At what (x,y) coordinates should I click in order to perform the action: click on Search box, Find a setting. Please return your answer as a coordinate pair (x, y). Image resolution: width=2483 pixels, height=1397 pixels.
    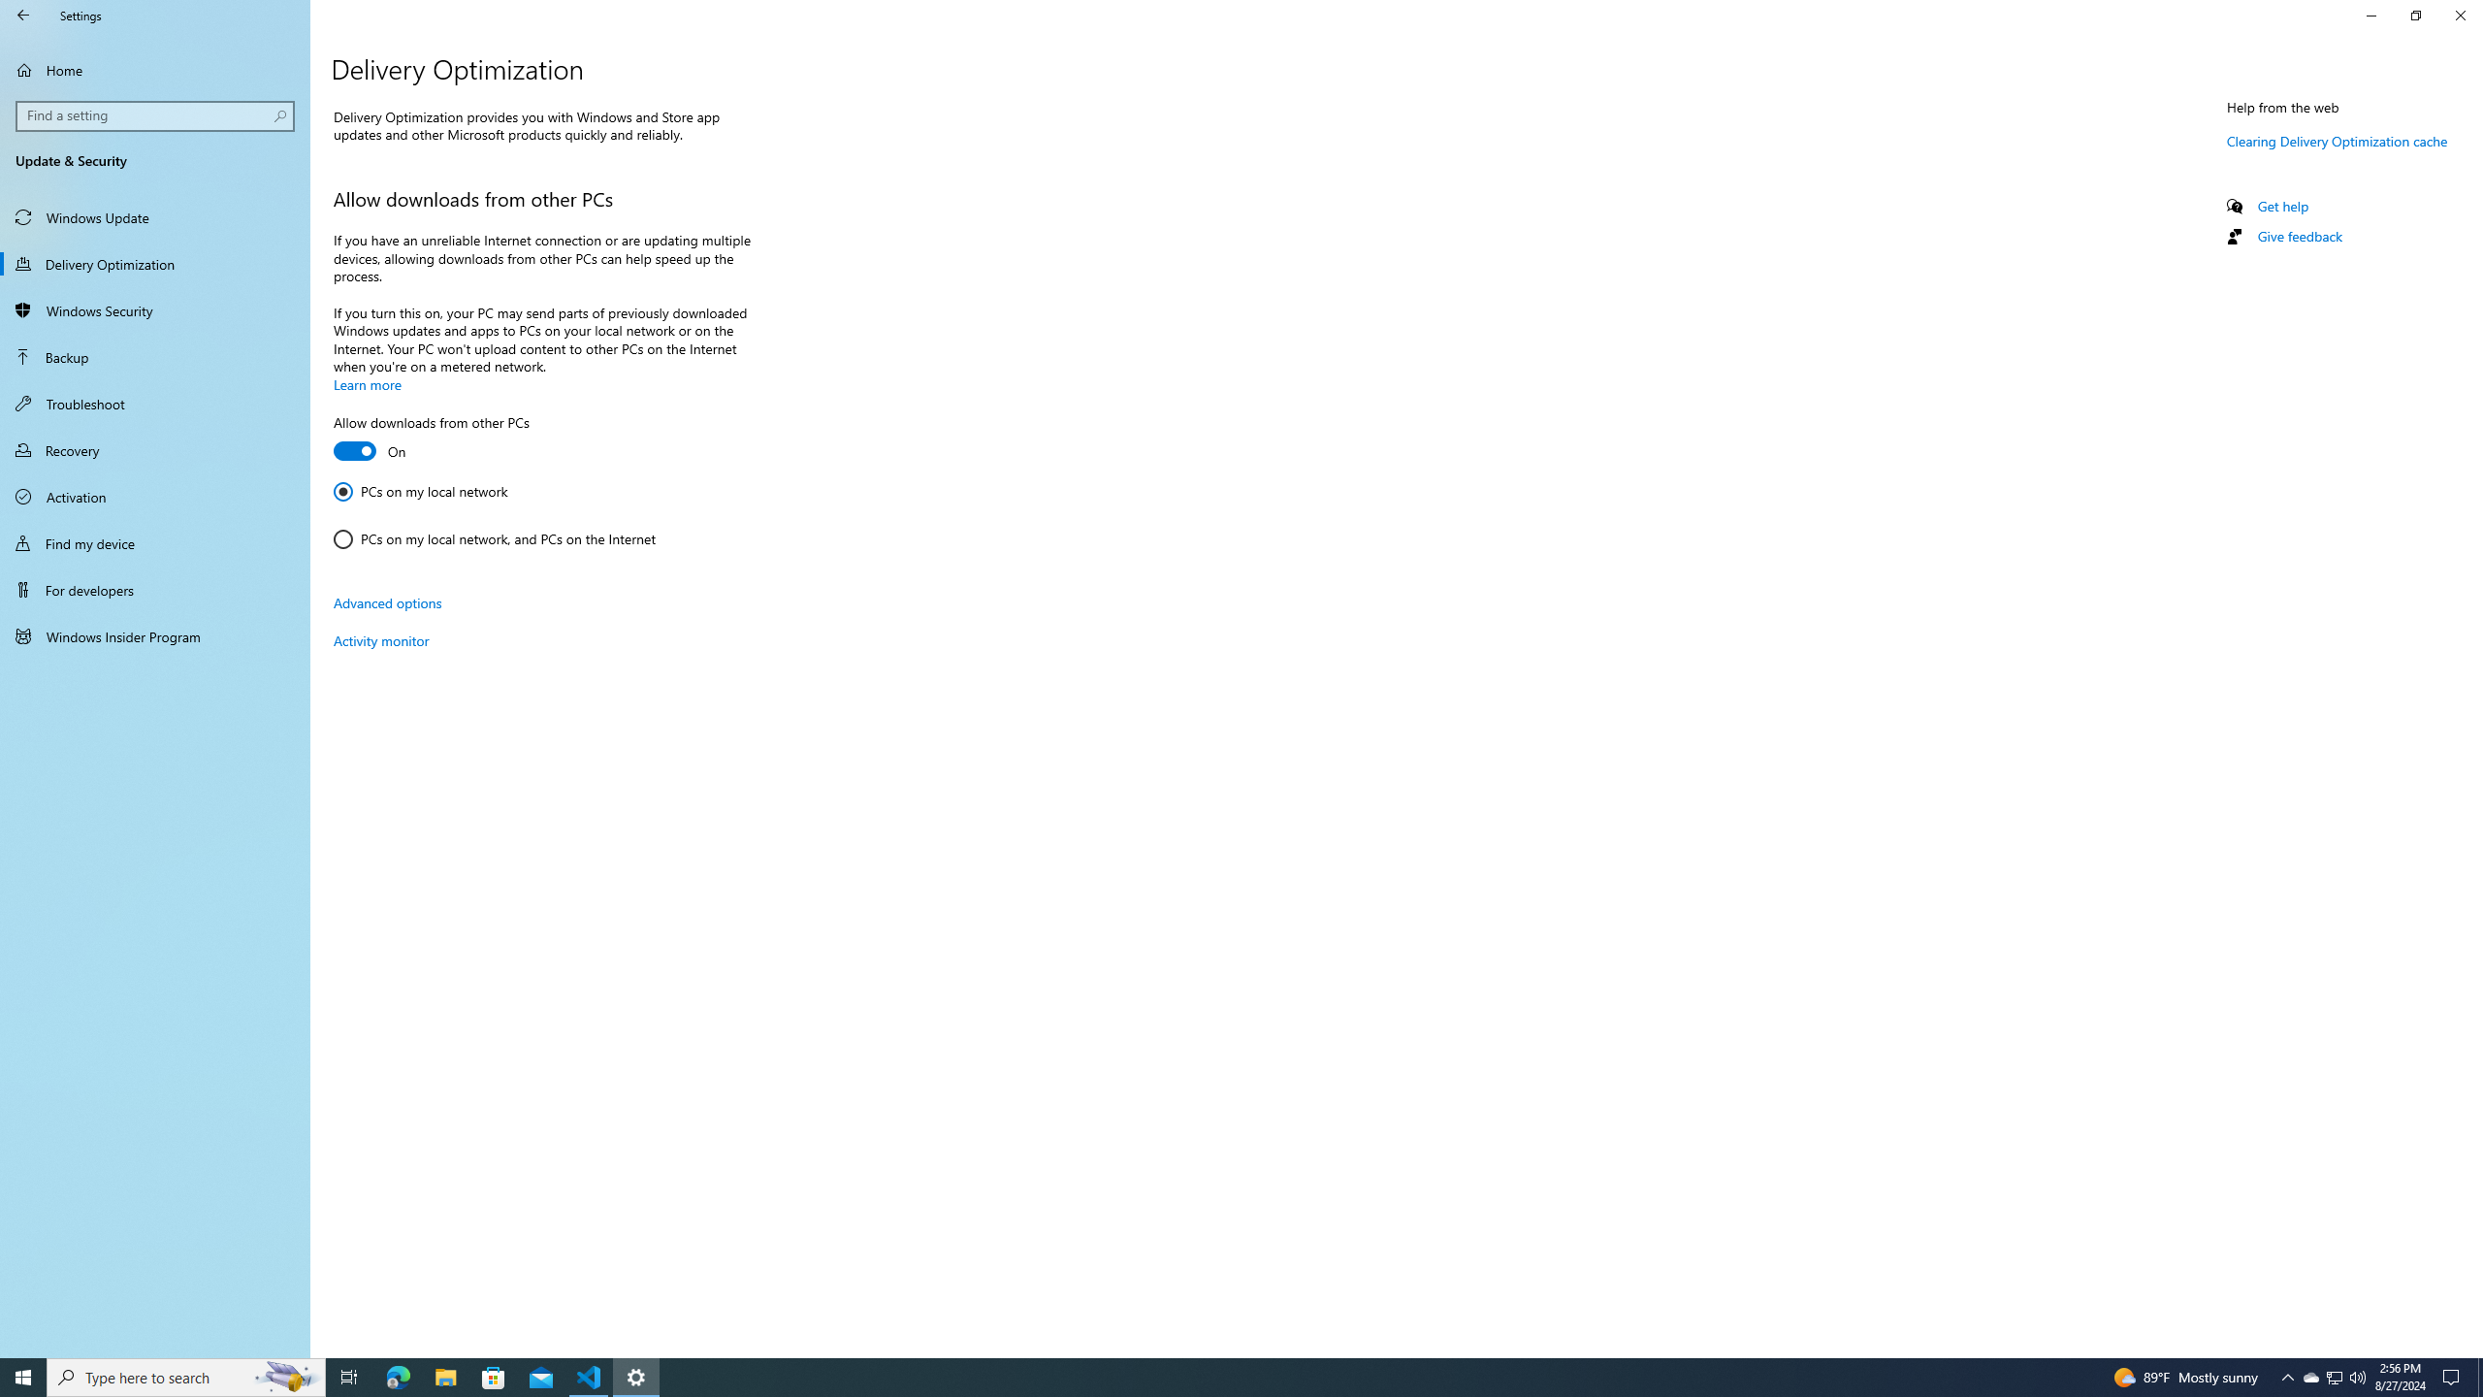
    Looking at the image, I should click on (156, 115).